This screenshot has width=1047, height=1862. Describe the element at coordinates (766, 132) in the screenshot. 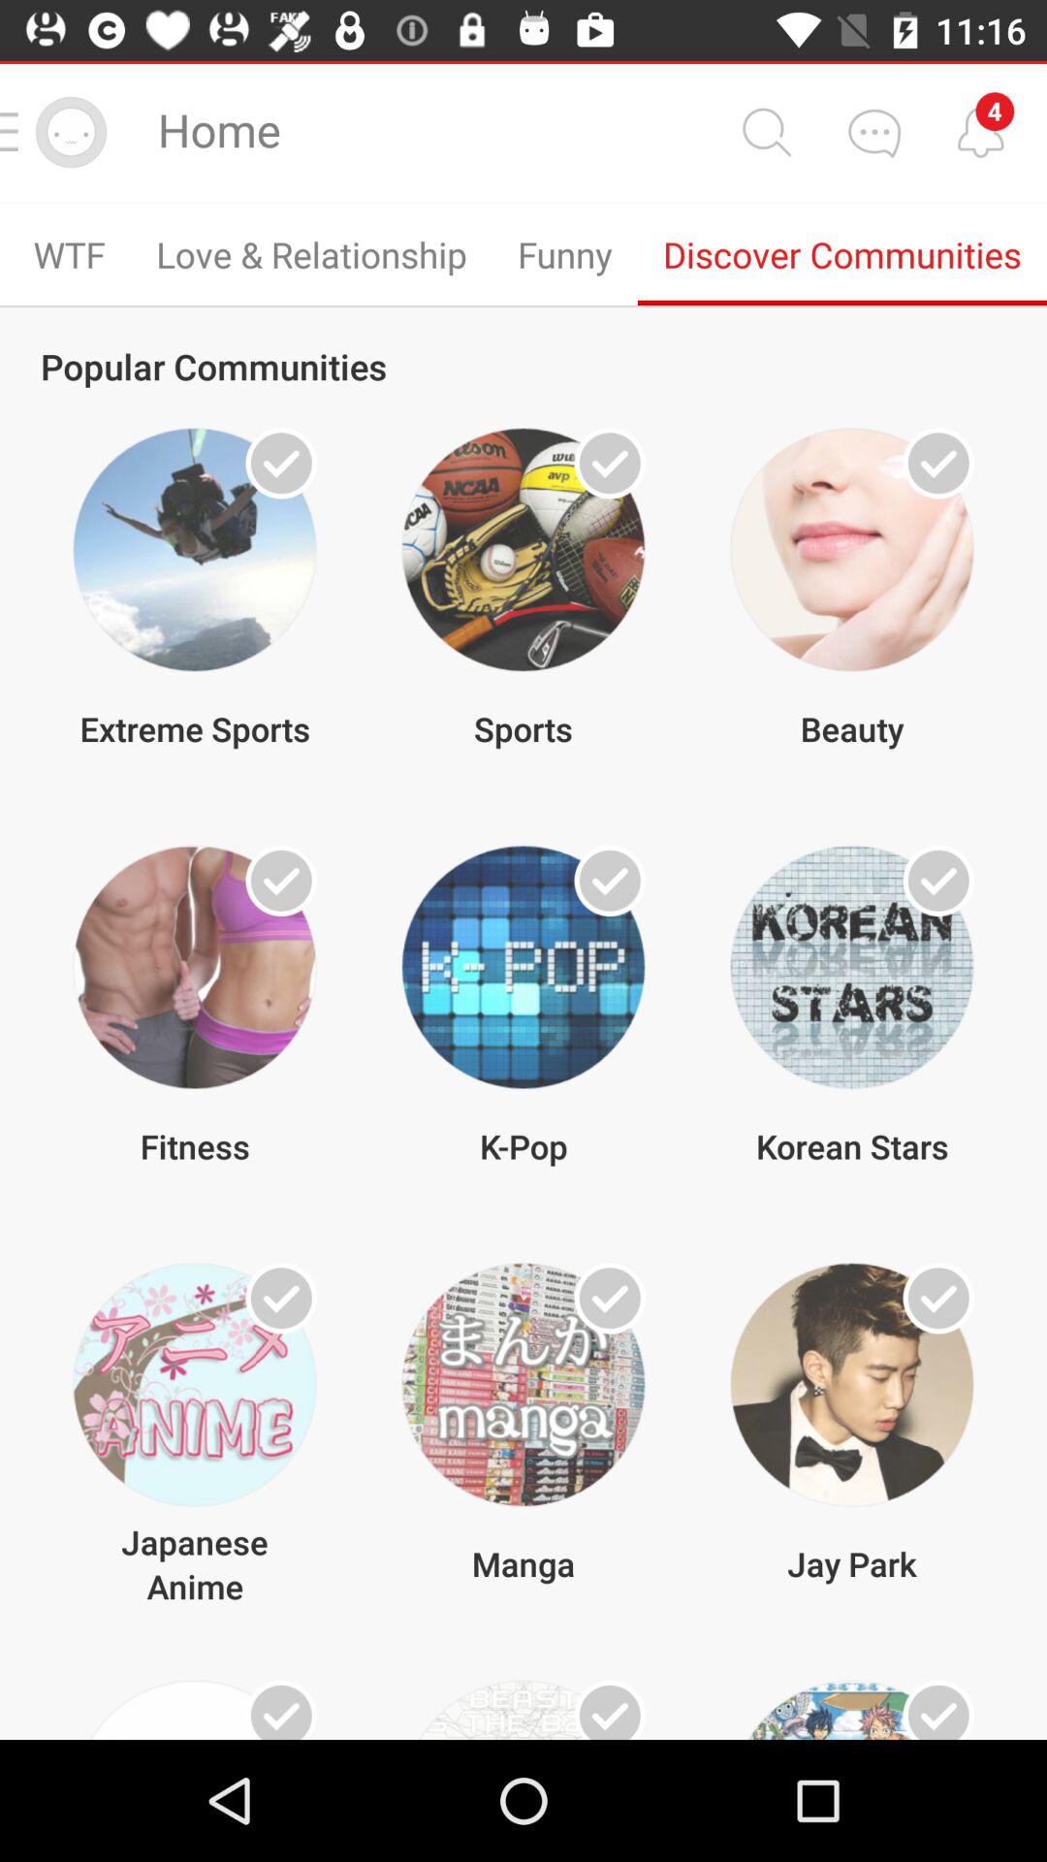

I see `in-app search engine` at that location.